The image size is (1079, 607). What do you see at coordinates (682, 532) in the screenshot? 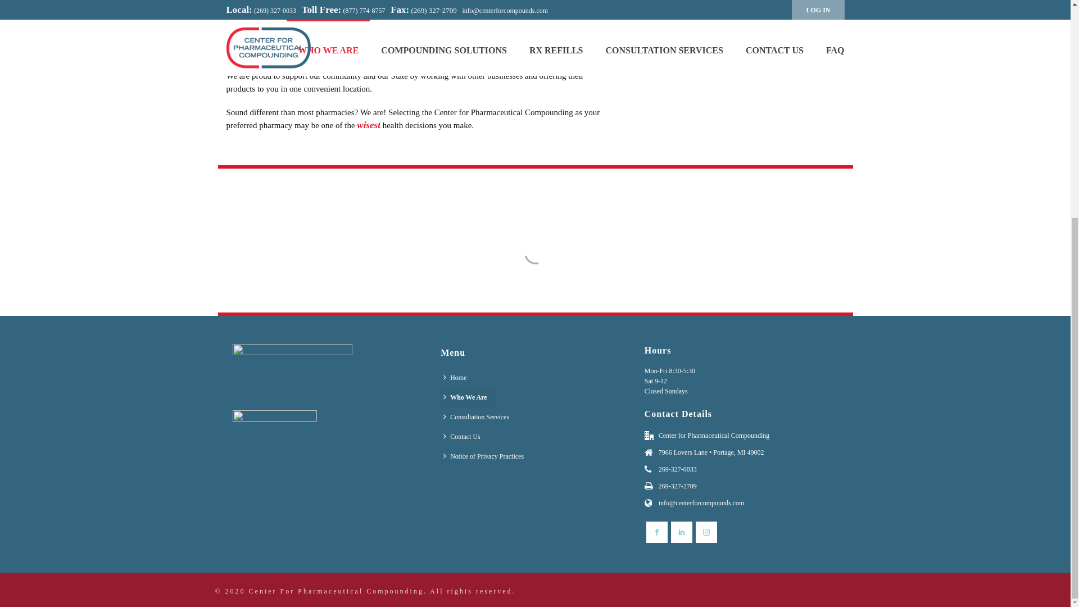
I see `Follow Us on linkedin` at bounding box center [682, 532].